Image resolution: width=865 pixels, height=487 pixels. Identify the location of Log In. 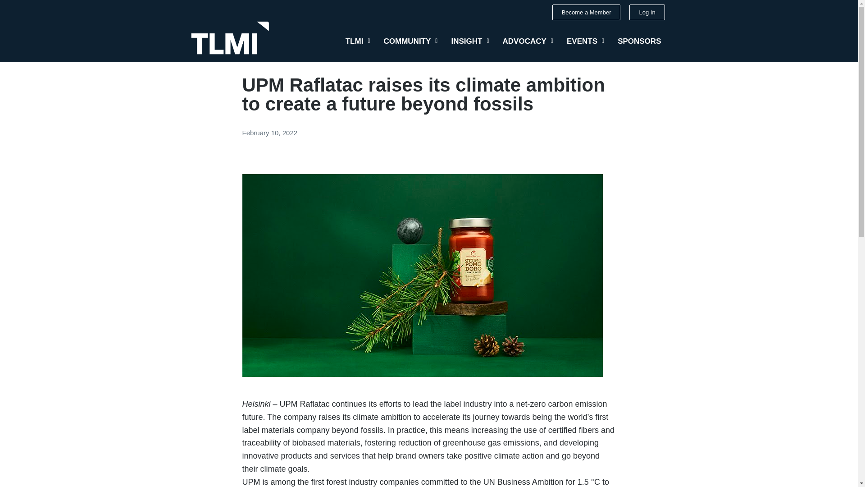
(647, 12).